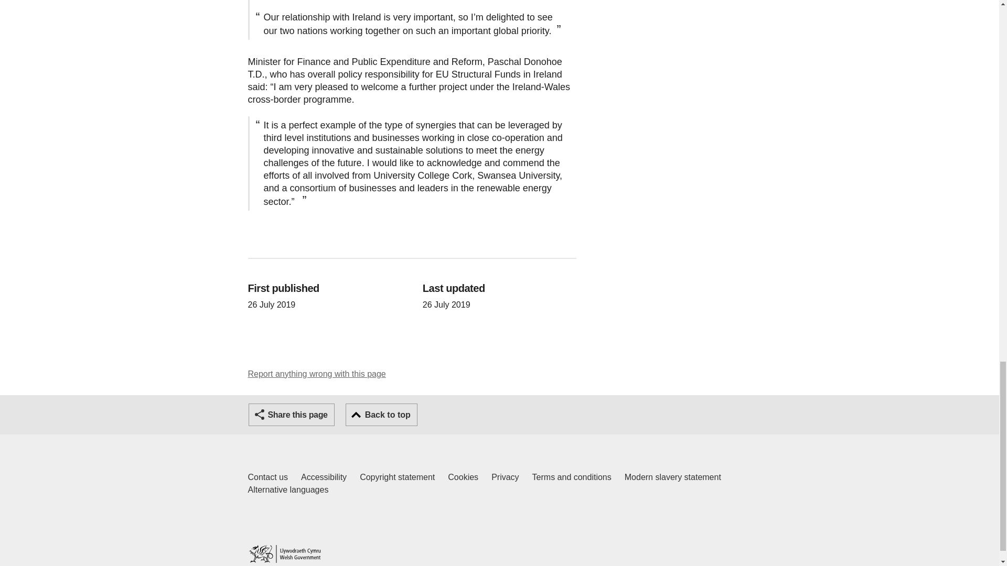 This screenshot has height=566, width=1007. Describe the element at coordinates (292, 415) in the screenshot. I see `Share this page` at that location.